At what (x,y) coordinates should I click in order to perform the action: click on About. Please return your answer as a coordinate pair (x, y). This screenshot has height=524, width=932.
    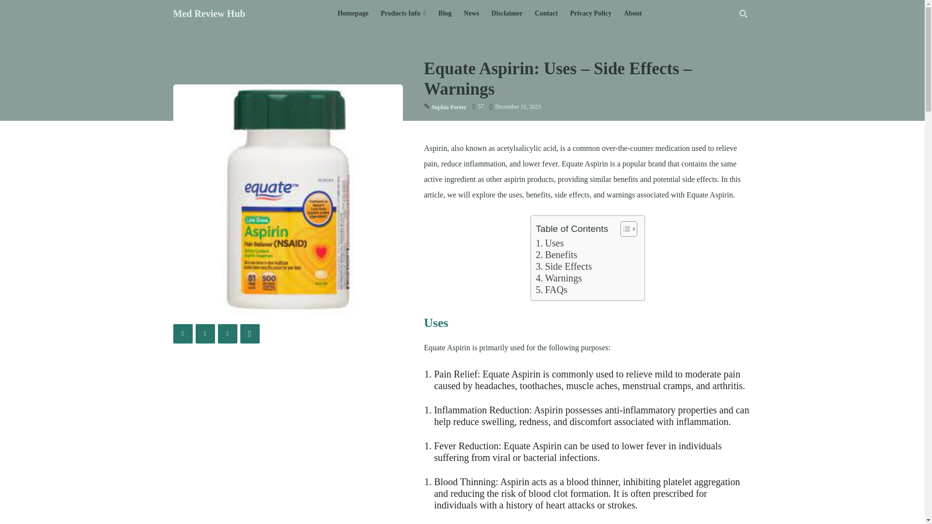
    Looking at the image, I should click on (632, 14).